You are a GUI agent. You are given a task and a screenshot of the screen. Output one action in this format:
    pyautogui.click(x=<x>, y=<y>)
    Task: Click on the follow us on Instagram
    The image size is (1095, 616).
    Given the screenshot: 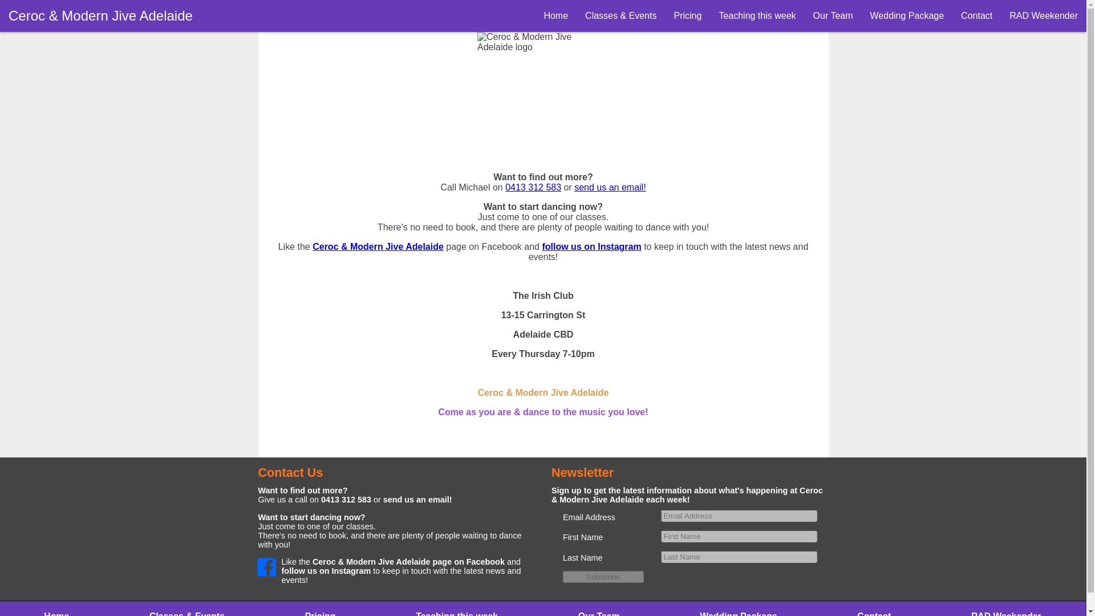 What is the action you would take?
    pyautogui.click(x=326, y=570)
    